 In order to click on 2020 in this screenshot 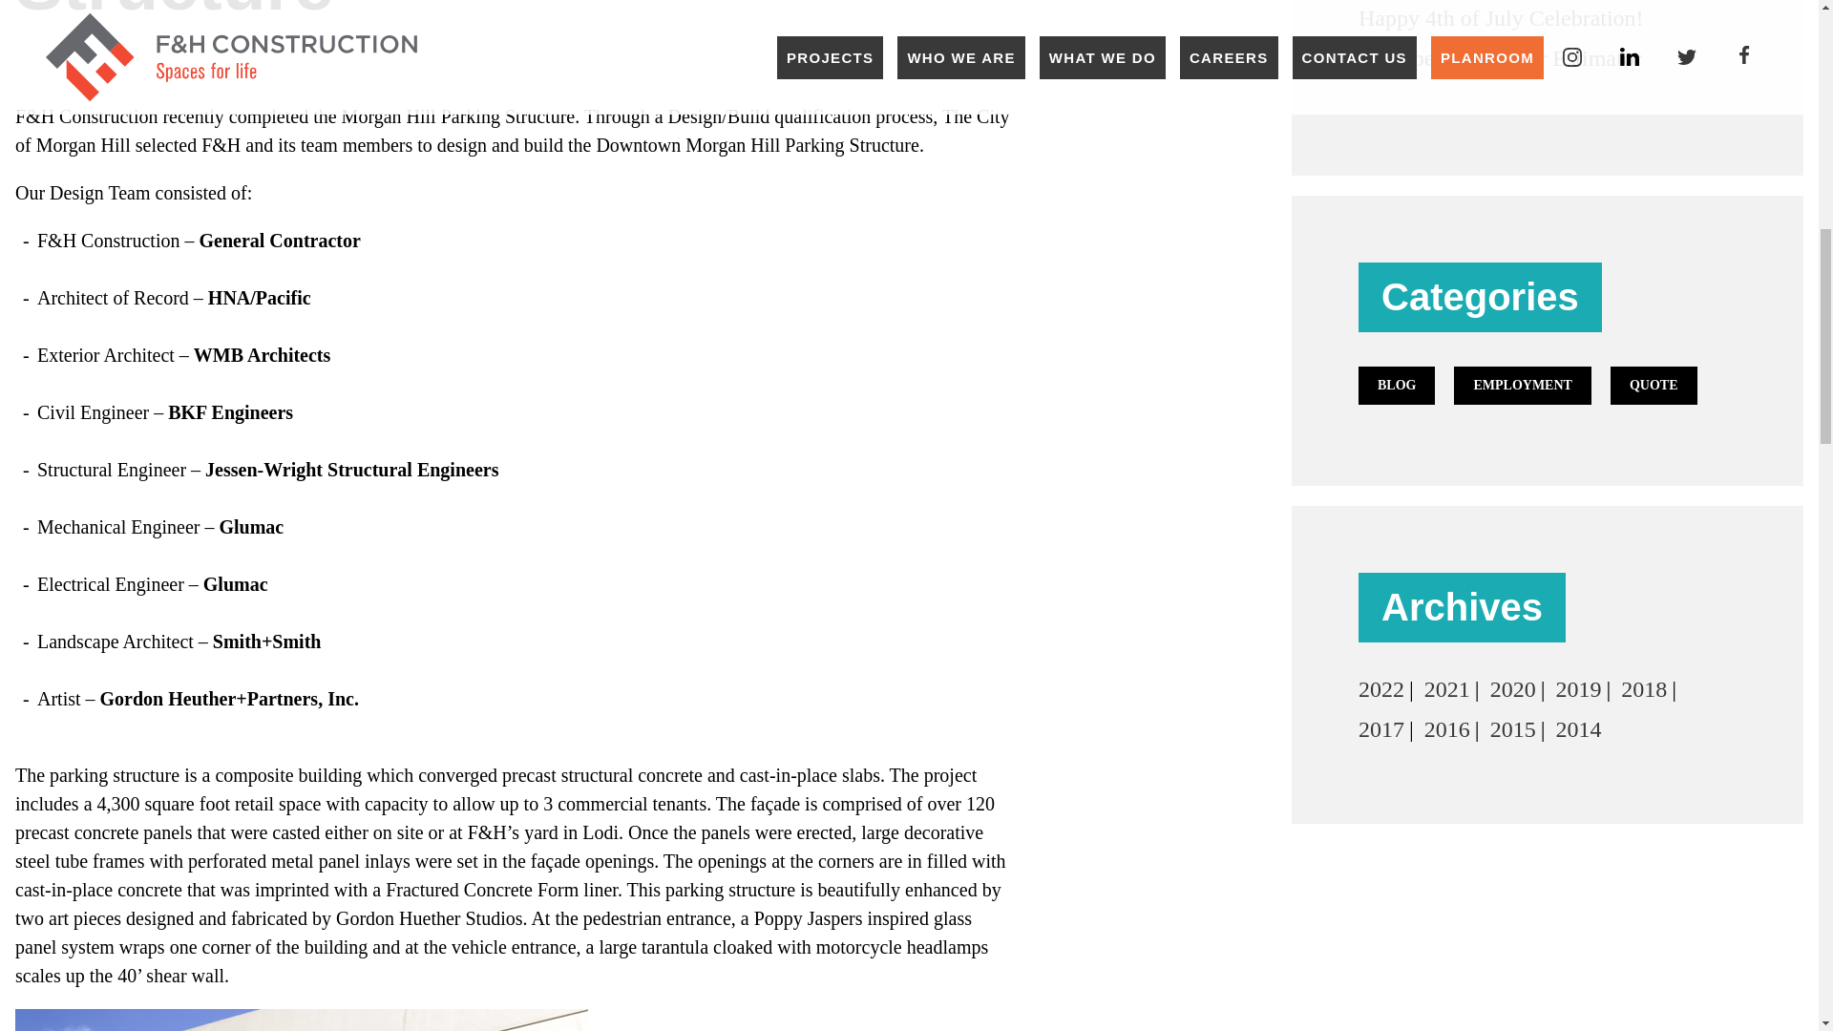, I will do `click(1512, 689)`.